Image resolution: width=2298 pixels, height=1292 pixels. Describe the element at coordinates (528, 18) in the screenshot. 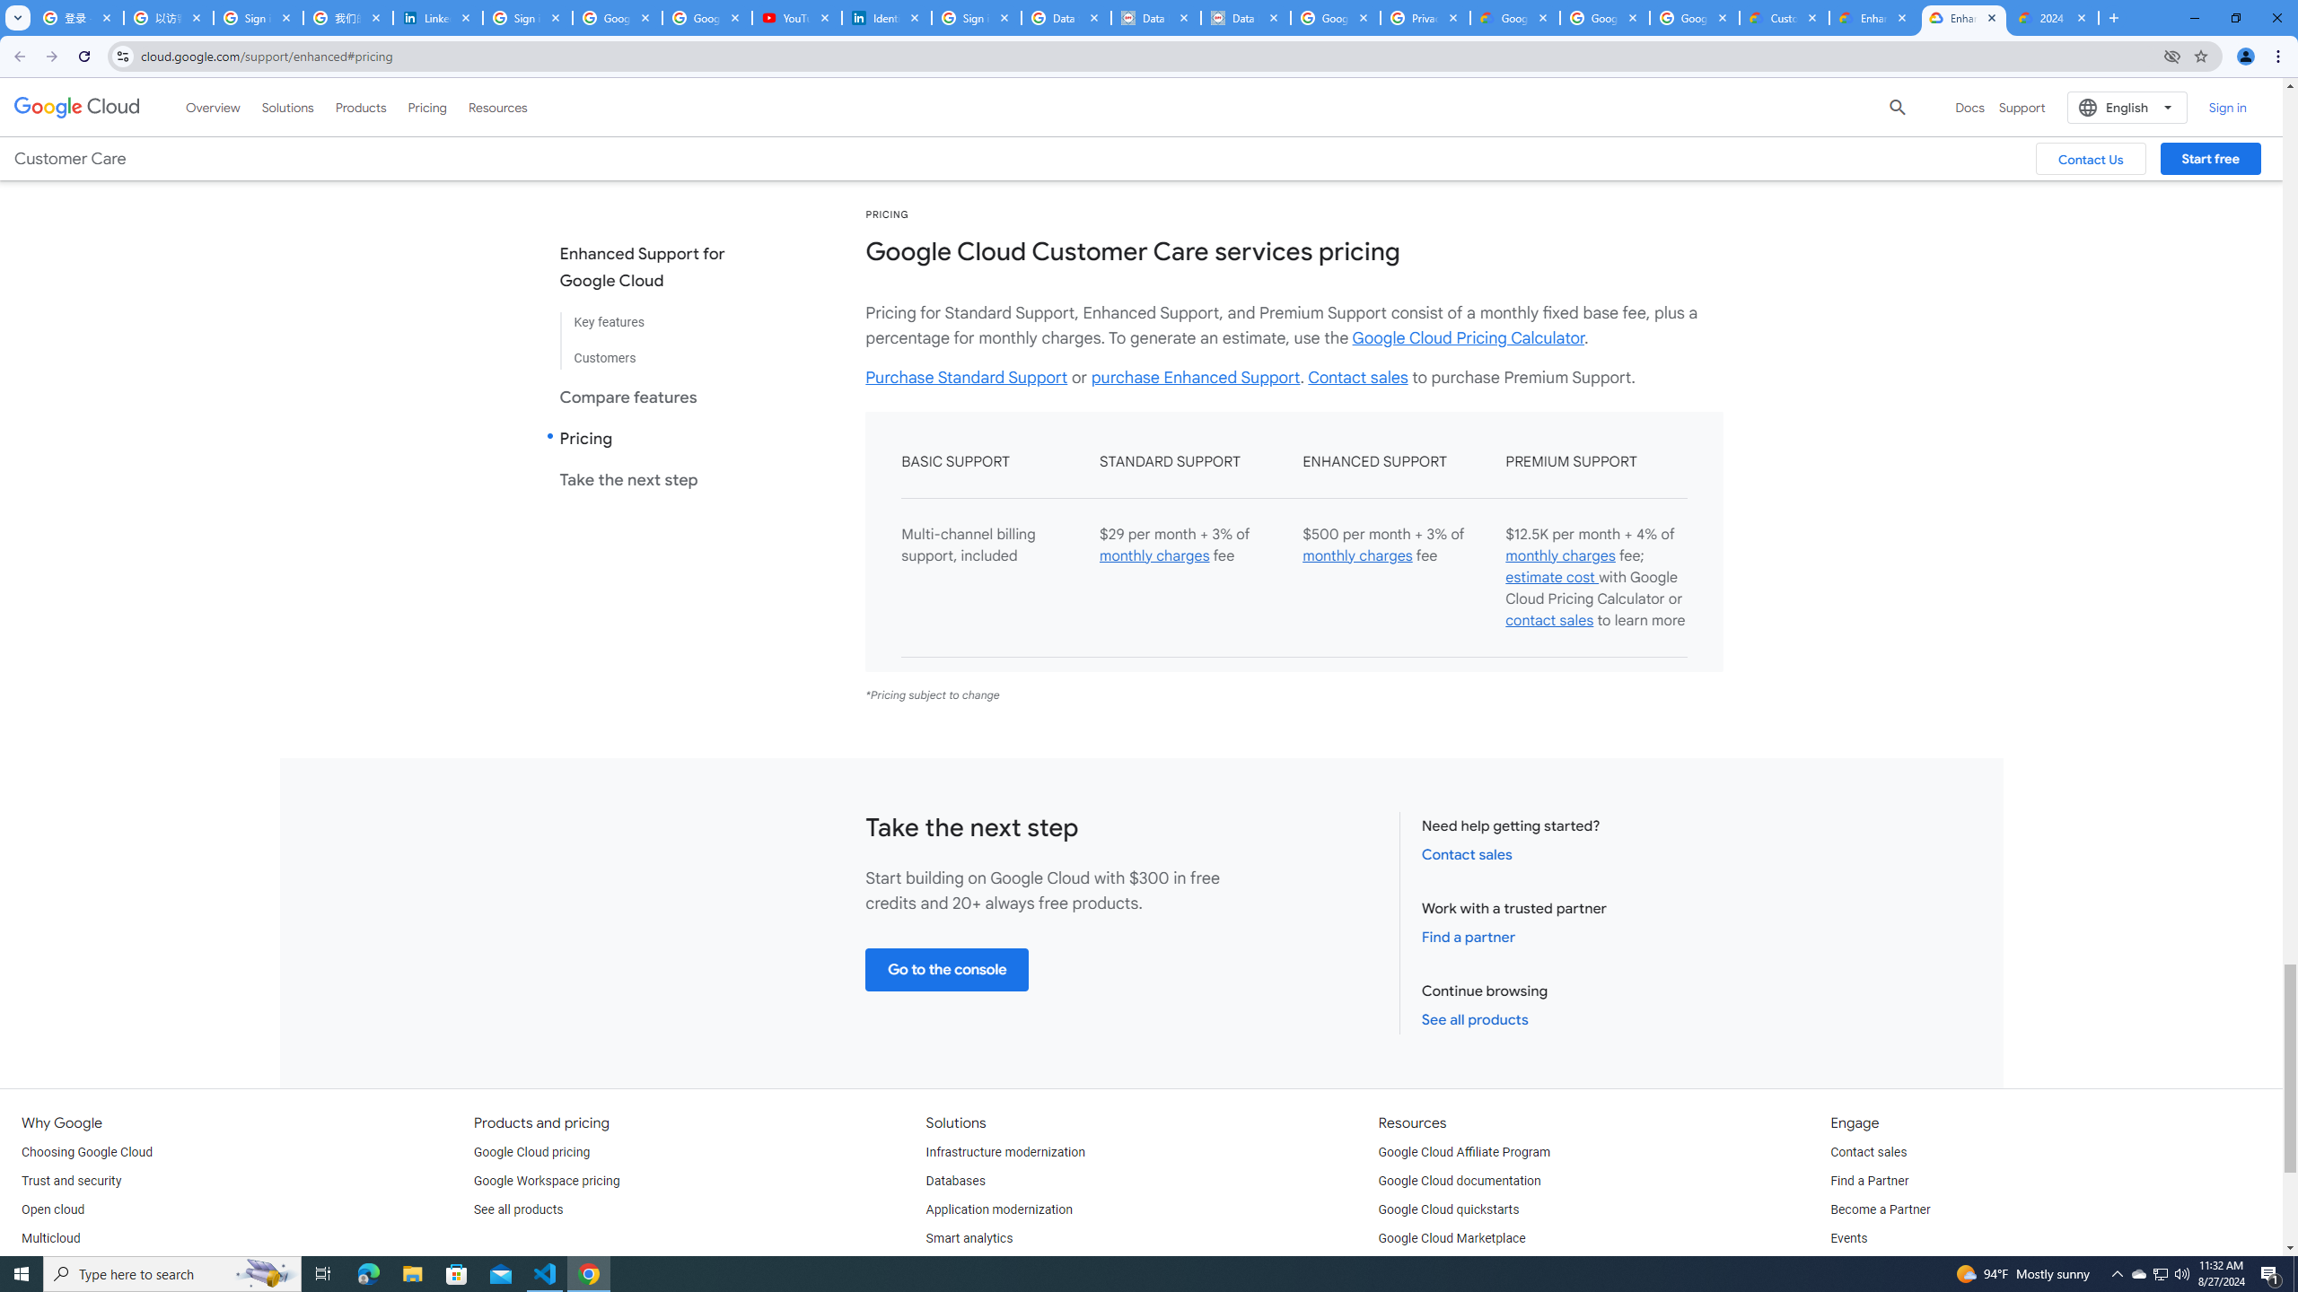

I see `Sign in - Google Accounts` at that location.